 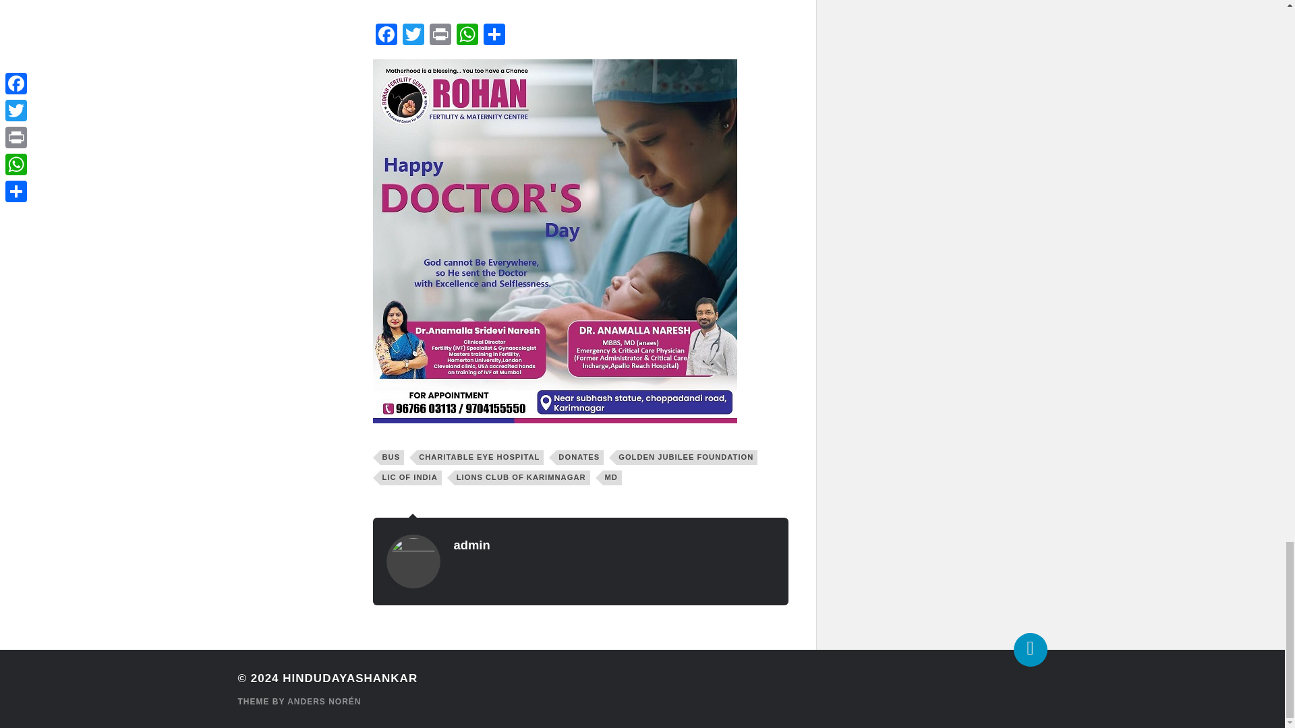 I want to click on GOLDEN JUBILEE FOUNDATION, so click(x=687, y=458).